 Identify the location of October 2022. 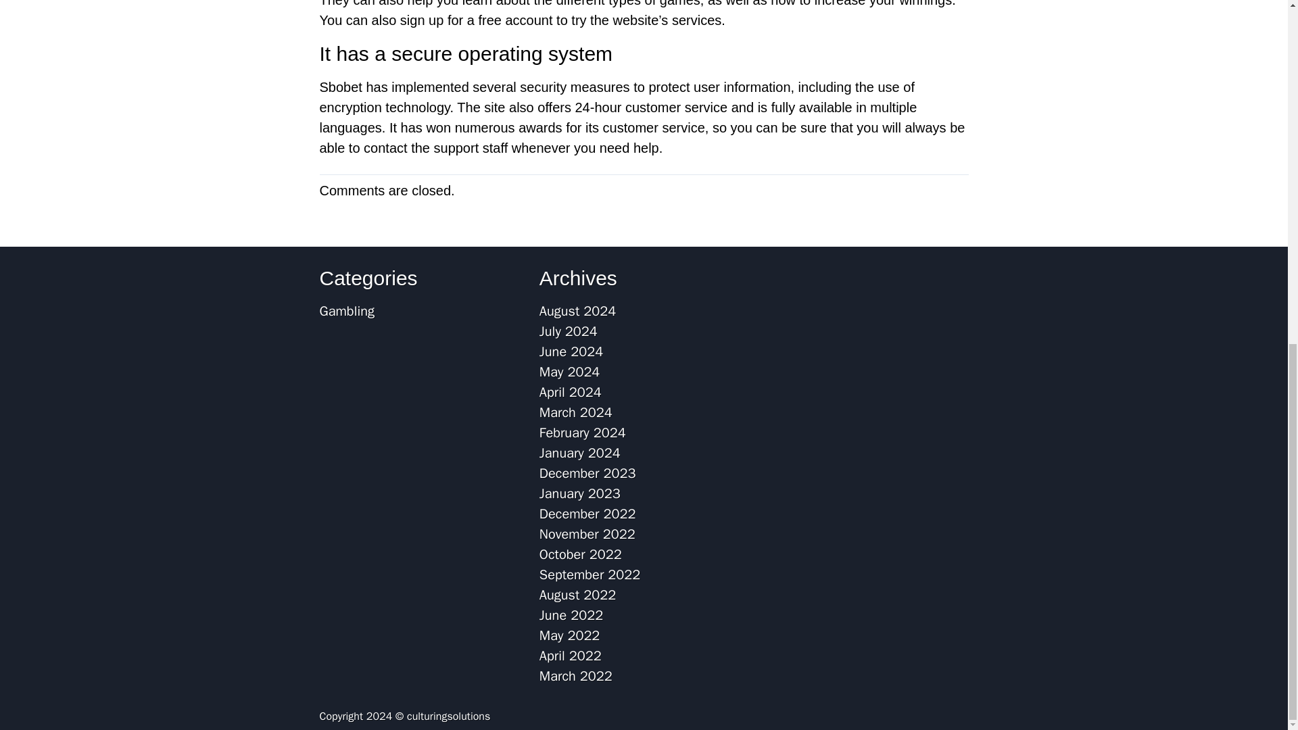
(580, 554).